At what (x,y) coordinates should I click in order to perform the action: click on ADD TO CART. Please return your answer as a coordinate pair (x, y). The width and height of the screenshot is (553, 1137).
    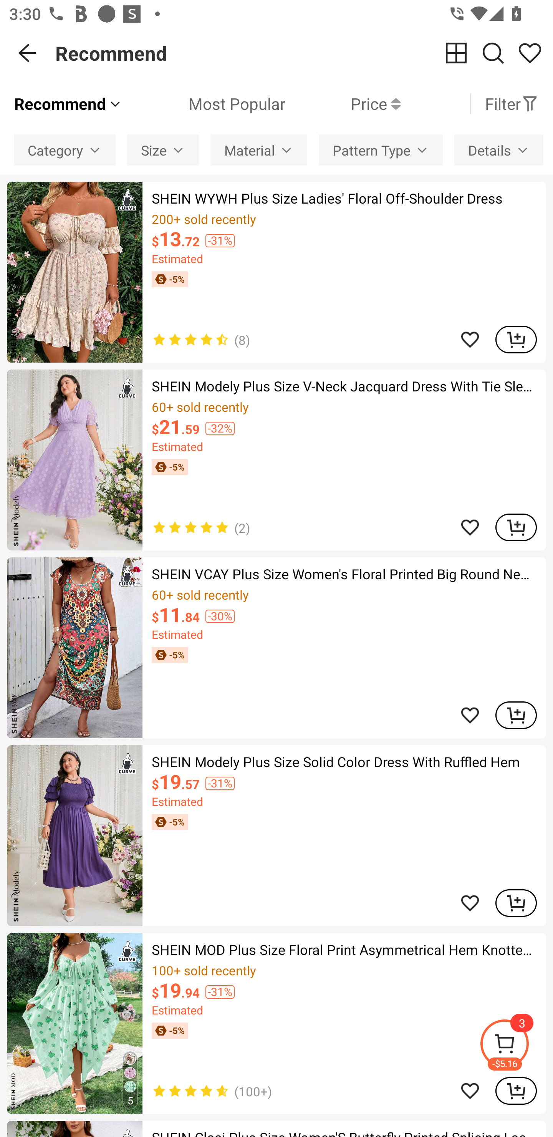
    Looking at the image, I should click on (516, 903).